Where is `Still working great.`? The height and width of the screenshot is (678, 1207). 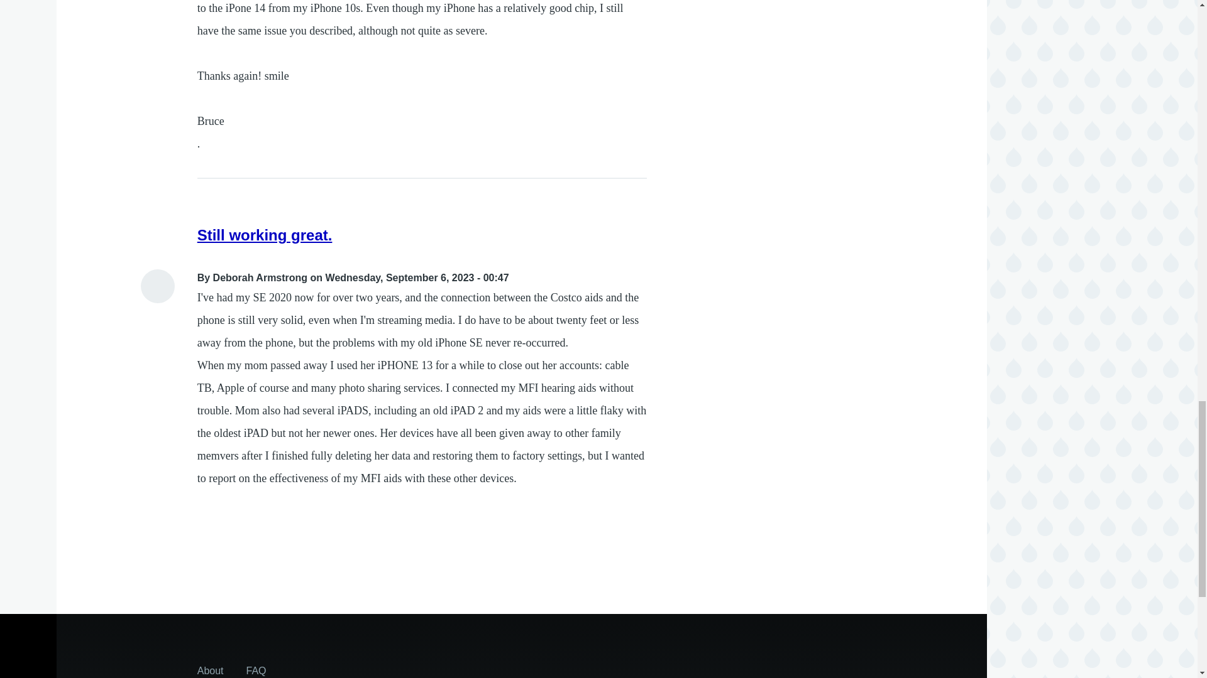
Still working great. is located at coordinates (265, 235).